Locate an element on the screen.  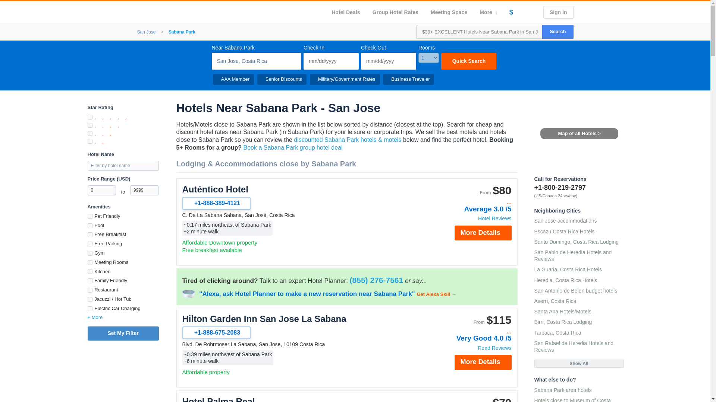
Quick Search is located at coordinates (468, 61).